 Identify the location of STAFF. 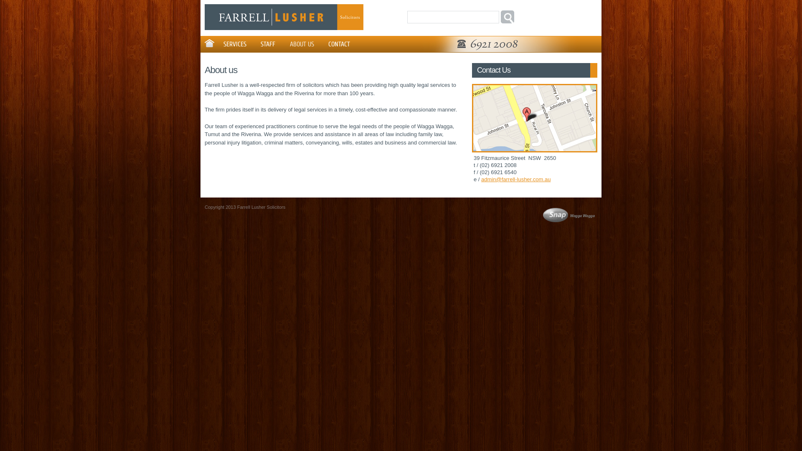
(268, 44).